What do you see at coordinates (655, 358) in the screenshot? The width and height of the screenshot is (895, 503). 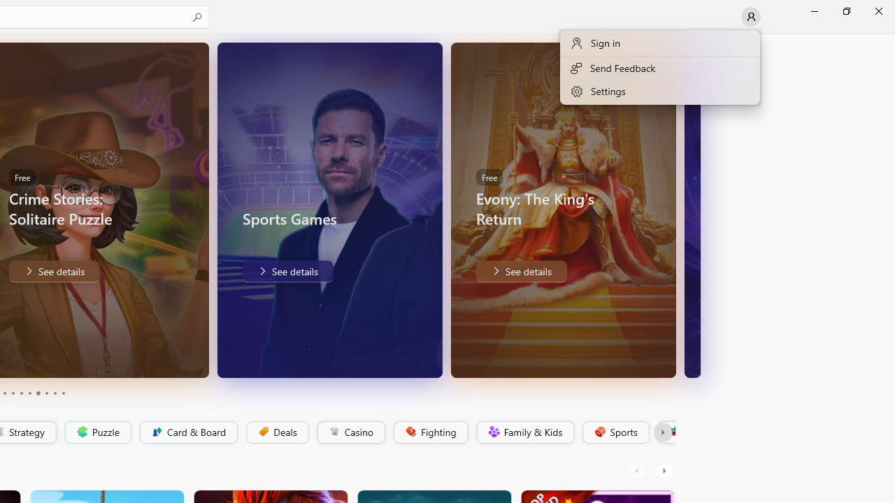 I see `Unmute` at bounding box center [655, 358].